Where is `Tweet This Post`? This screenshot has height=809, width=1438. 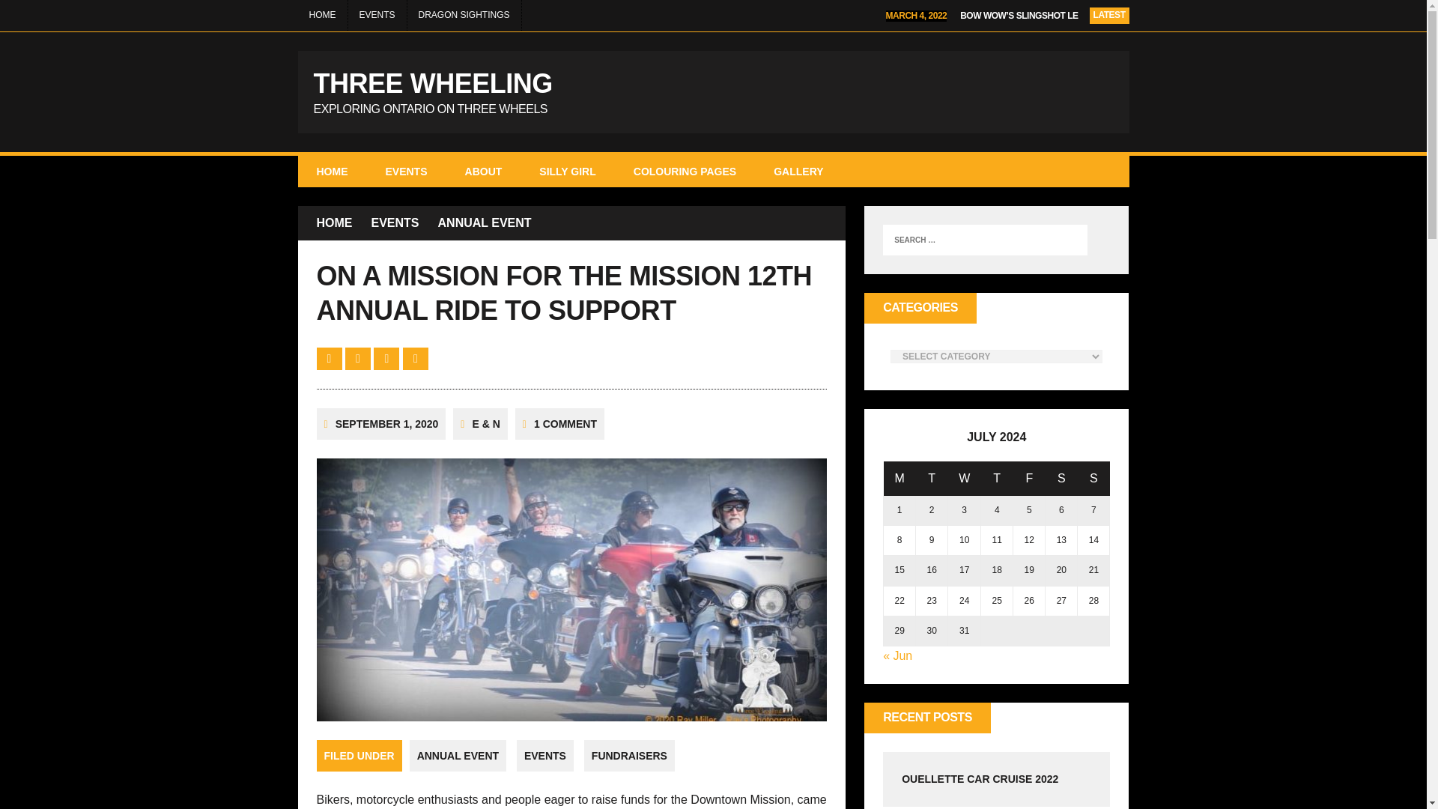 Tweet This Post is located at coordinates (359, 358).